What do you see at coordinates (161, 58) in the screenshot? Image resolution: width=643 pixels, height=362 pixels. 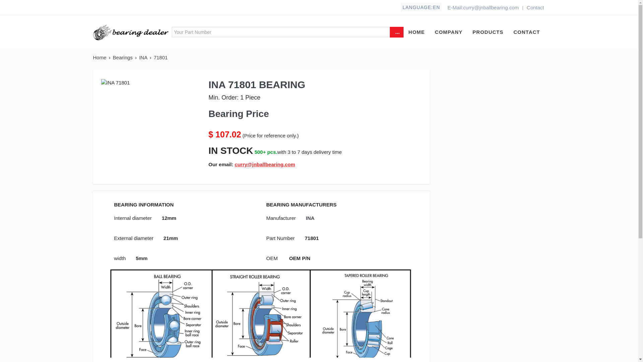 I see `71801` at bounding box center [161, 58].